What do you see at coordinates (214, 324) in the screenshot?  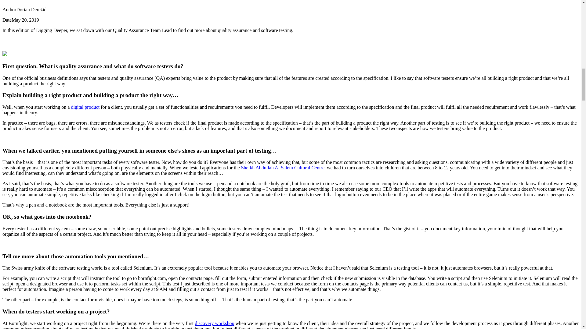 I see `discovery workshop` at bounding box center [214, 324].